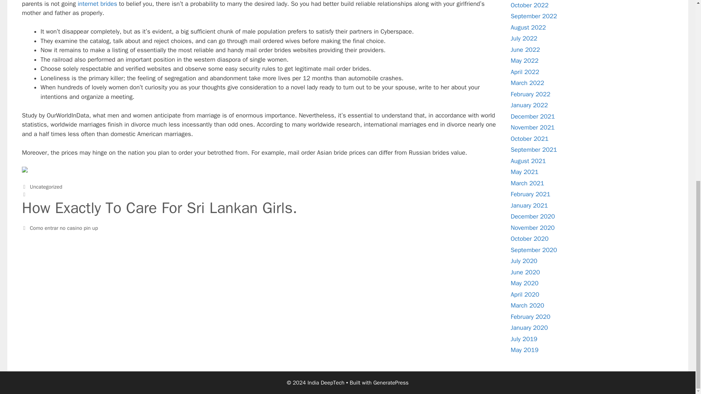  Describe the element at coordinates (534, 16) in the screenshot. I see `September 2022` at that location.